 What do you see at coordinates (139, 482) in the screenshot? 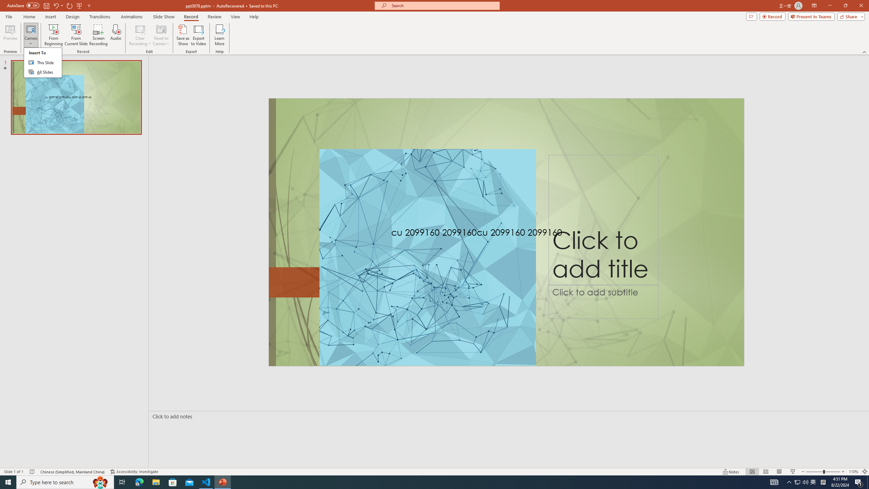
I see `Microsoft Edge` at bounding box center [139, 482].